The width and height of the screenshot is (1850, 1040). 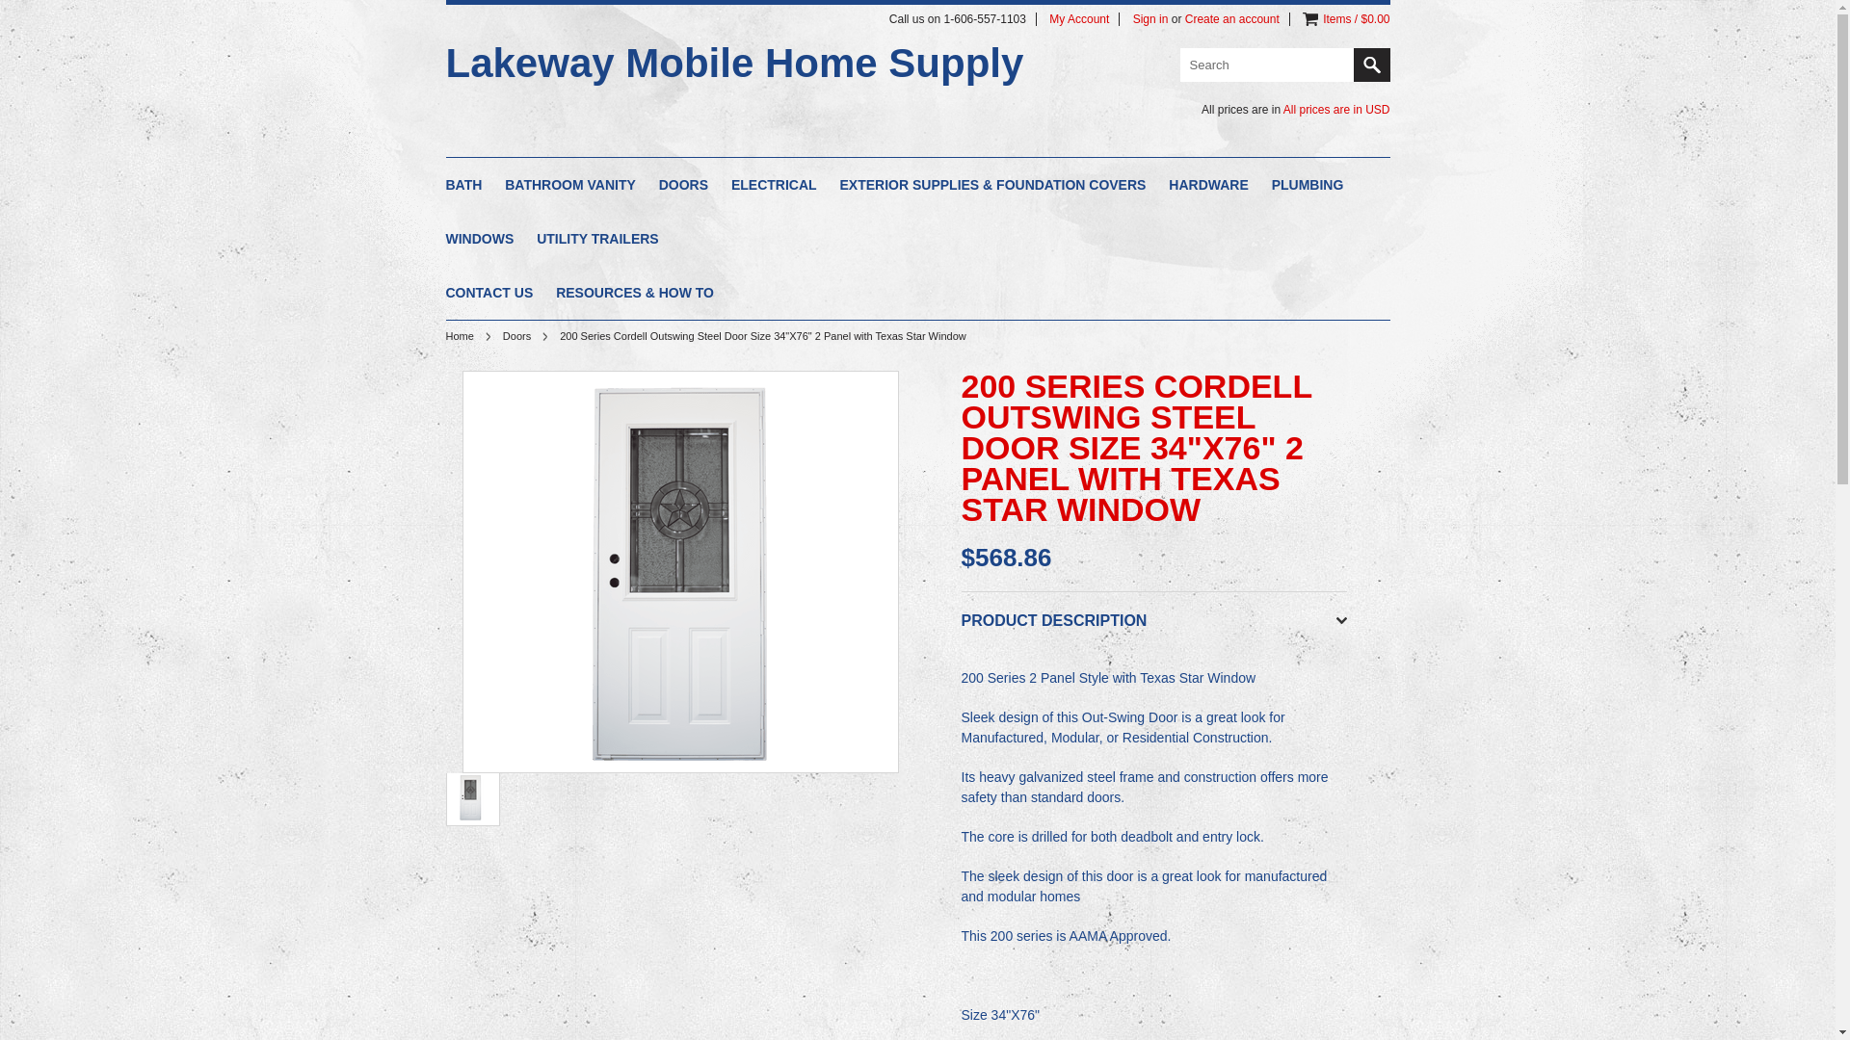 I want to click on Image 1, so click(x=470, y=797).